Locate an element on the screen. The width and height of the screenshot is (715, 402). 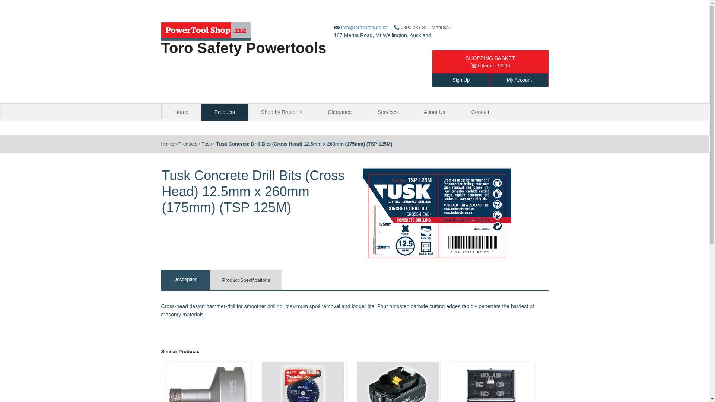
Services is located at coordinates (387, 112).